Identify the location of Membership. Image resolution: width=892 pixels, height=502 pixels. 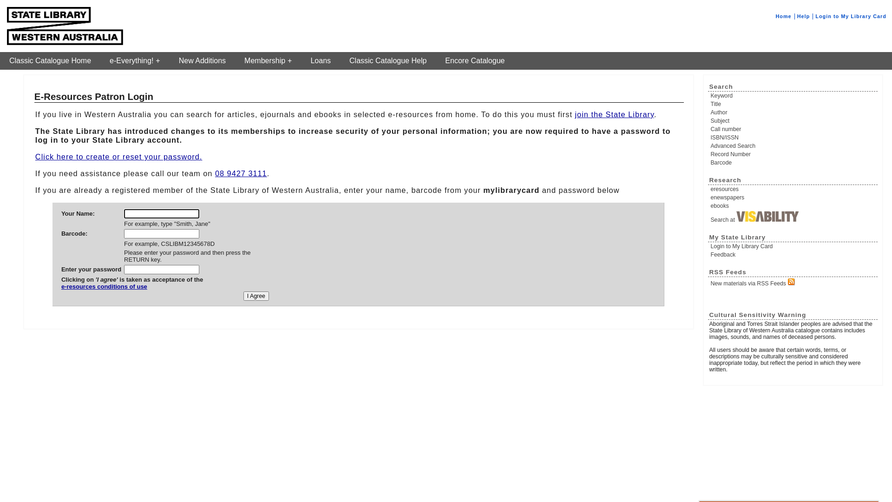
(268, 61).